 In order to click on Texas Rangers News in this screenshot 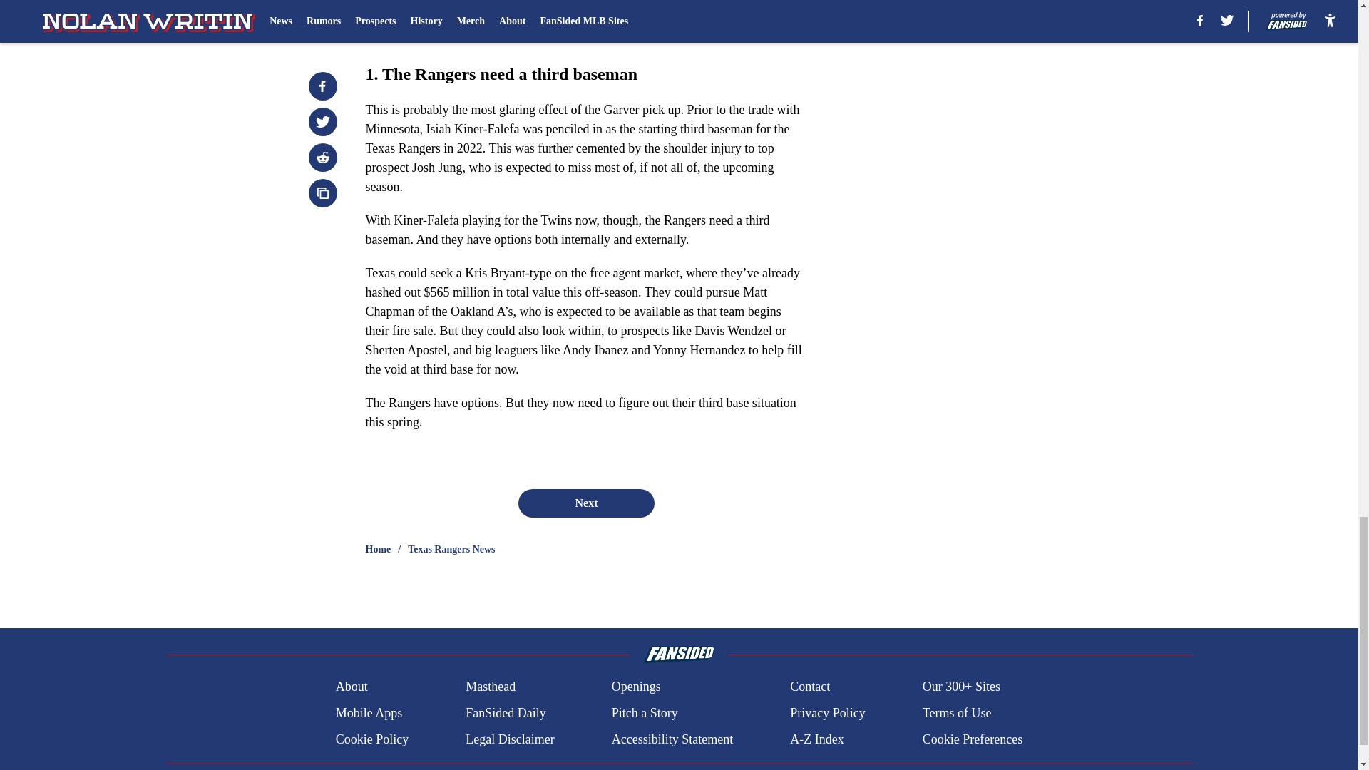, I will do `click(451, 549)`.